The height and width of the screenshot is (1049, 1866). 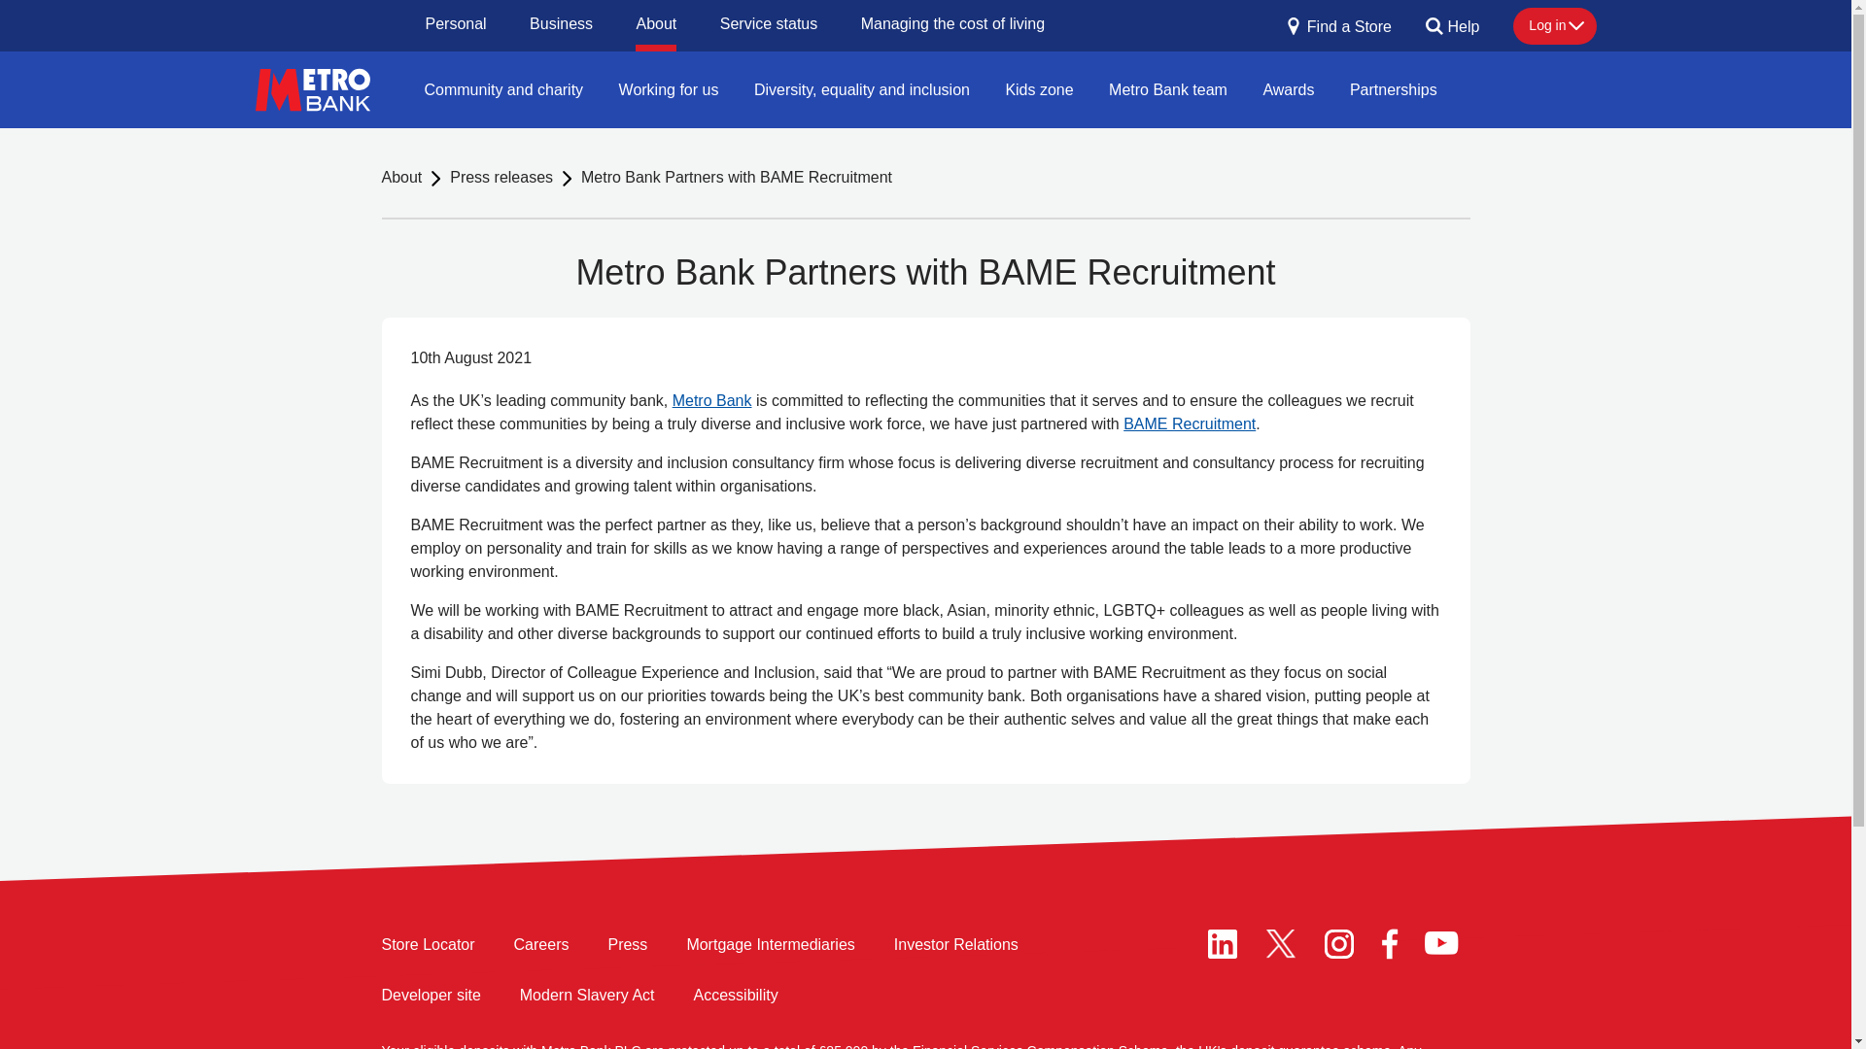 I want to click on Service status, so click(x=768, y=25).